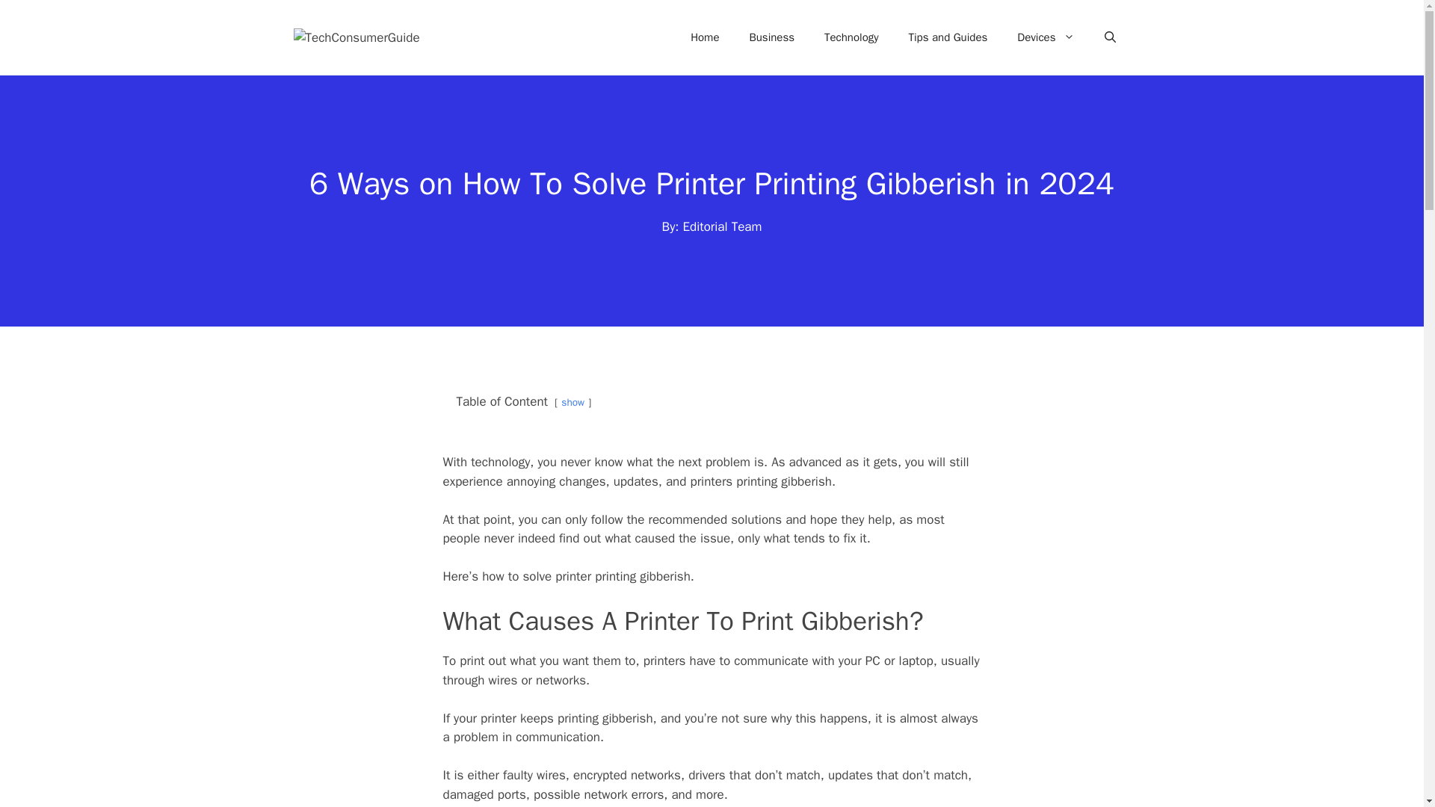 This screenshot has width=1435, height=807. What do you see at coordinates (771, 37) in the screenshot?
I see `Business` at bounding box center [771, 37].